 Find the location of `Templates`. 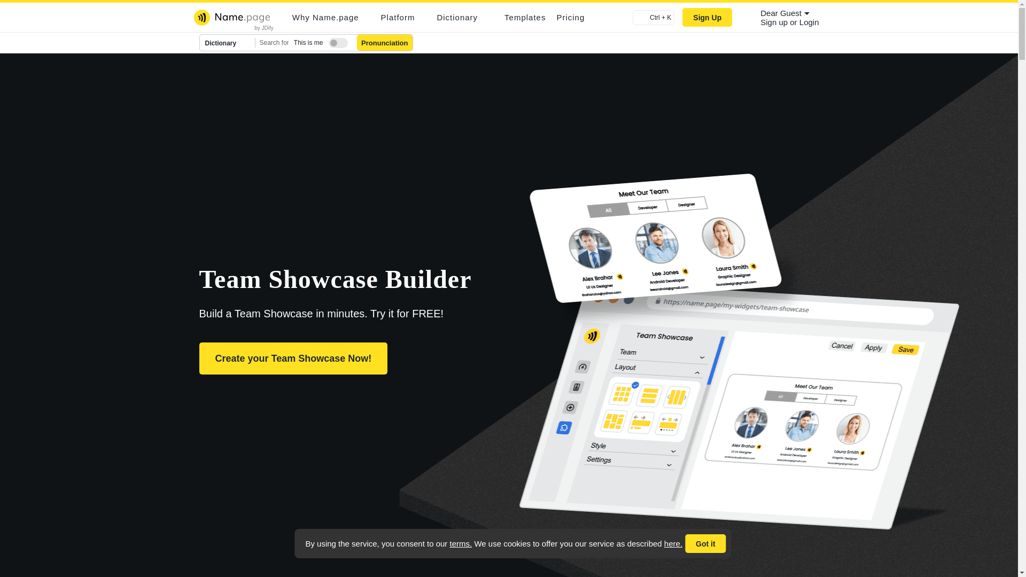

Templates is located at coordinates (525, 17).